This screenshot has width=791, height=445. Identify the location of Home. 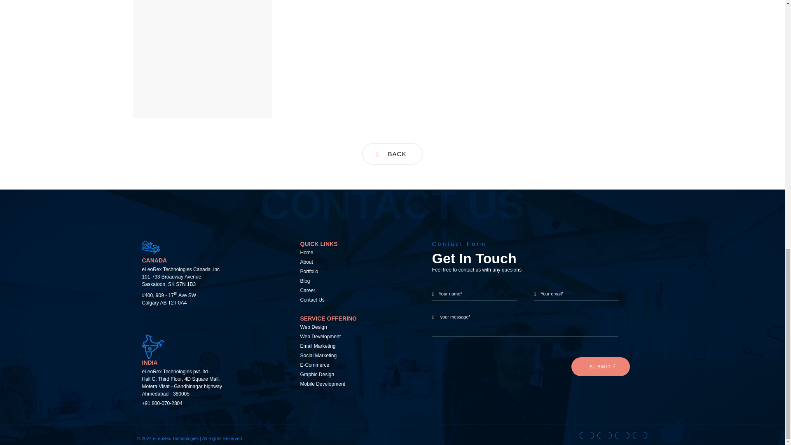
(352, 253).